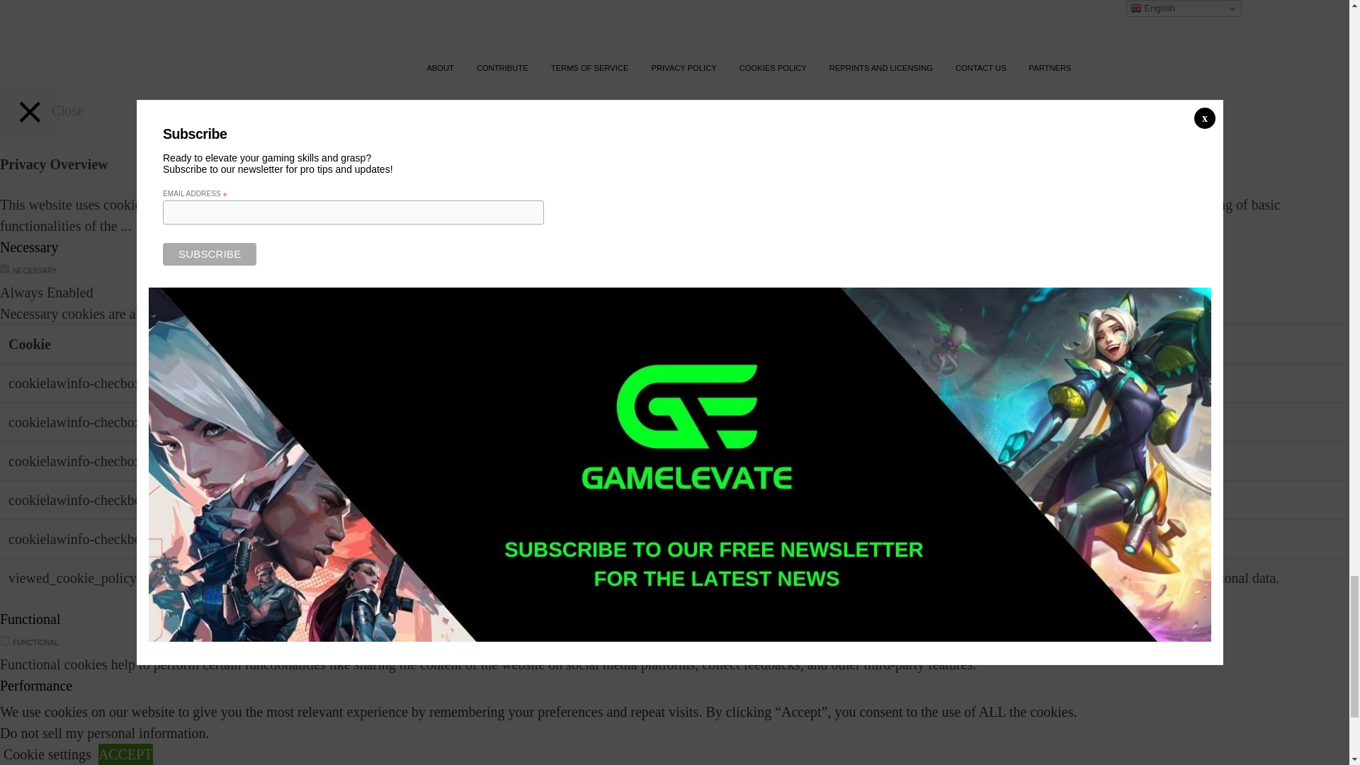 The width and height of the screenshot is (1360, 765). What do you see at coordinates (4, 268) in the screenshot?
I see `on` at bounding box center [4, 268].